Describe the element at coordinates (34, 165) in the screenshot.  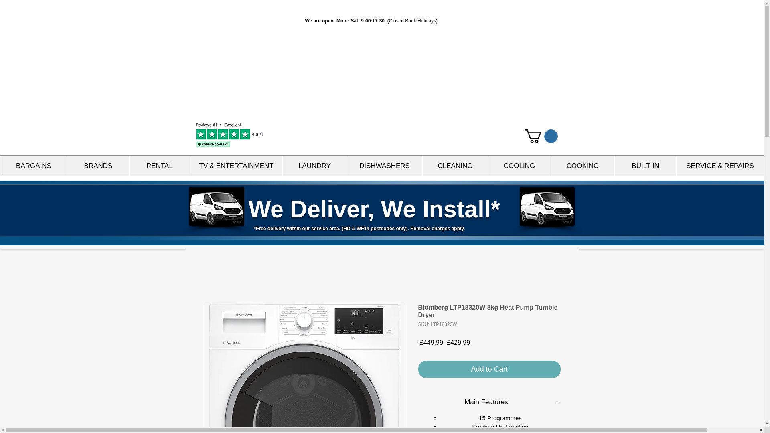
I see `BARGAINS` at that location.